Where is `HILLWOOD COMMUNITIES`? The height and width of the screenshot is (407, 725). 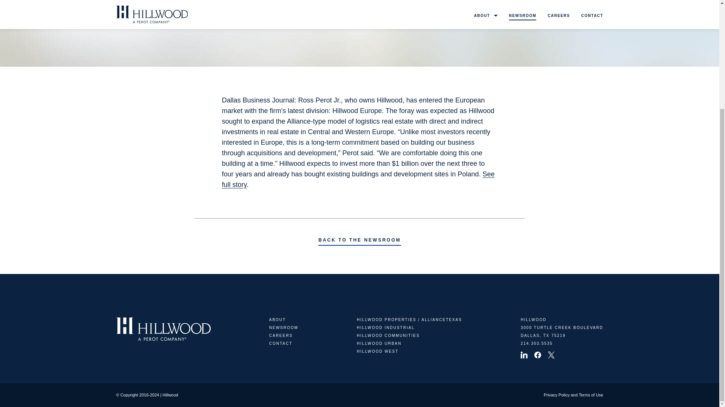
HILLWOOD COMMUNITIES is located at coordinates (388, 335).